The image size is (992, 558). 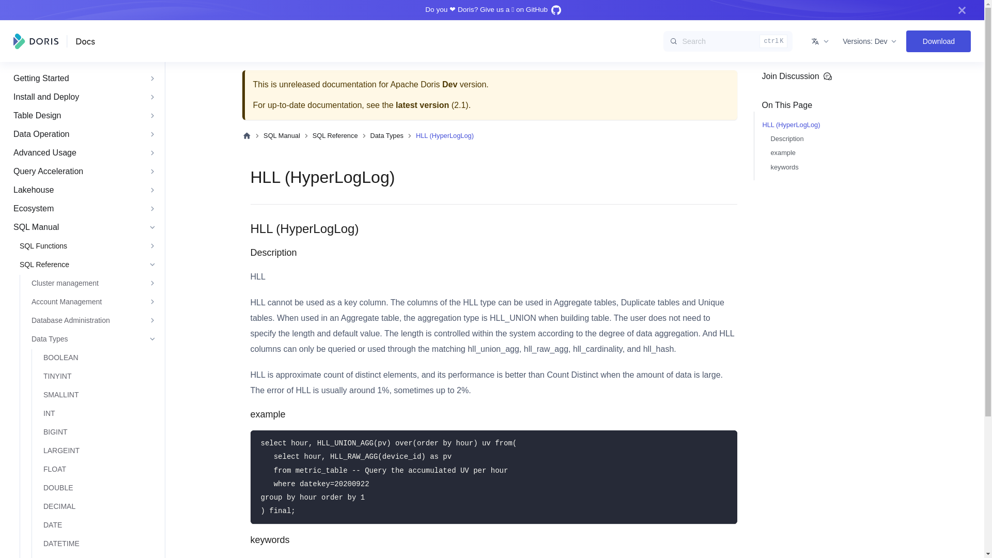 I want to click on Versions: Dev, so click(x=870, y=41).